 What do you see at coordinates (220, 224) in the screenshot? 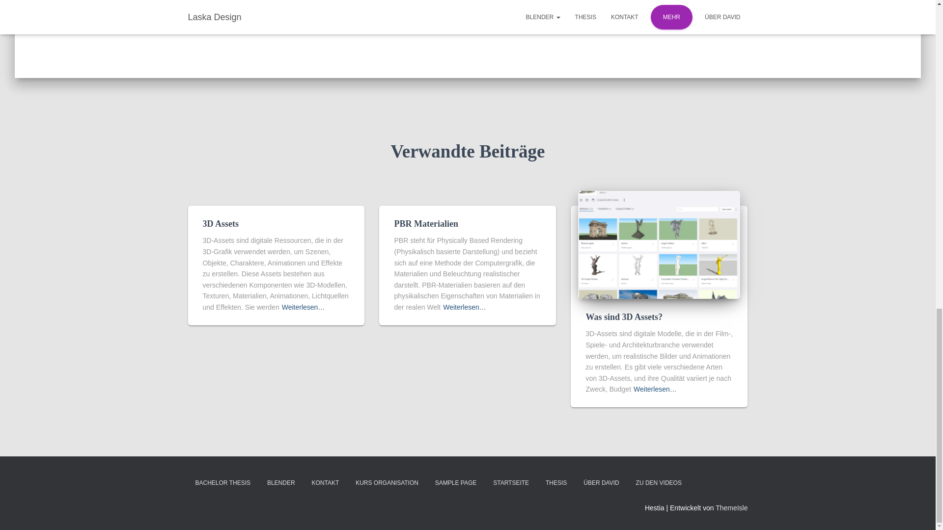
I see `3D Assets` at bounding box center [220, 224].